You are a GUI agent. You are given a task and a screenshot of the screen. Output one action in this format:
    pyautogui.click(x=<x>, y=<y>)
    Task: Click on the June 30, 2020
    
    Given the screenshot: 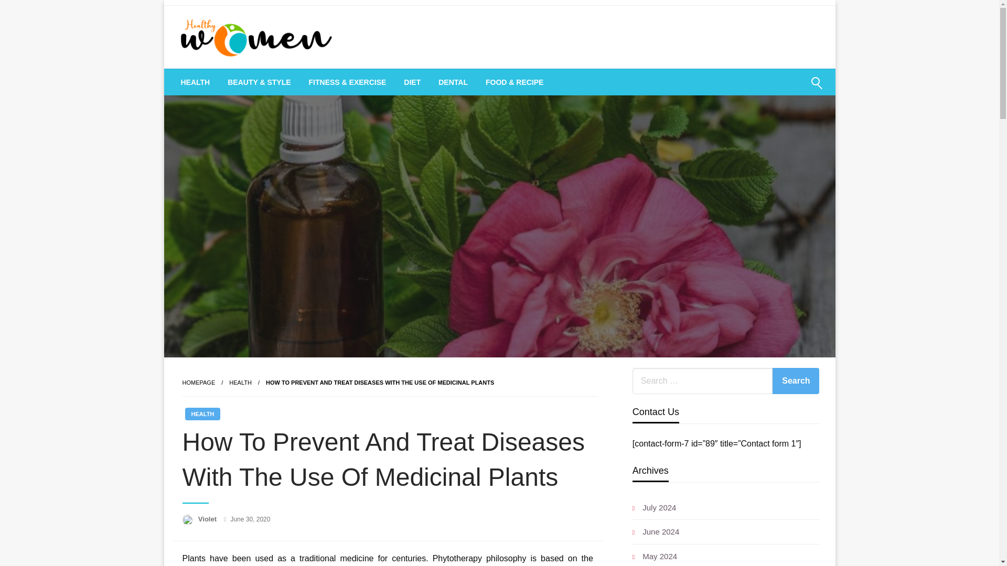 What is the action you would take?
    pyautogui.click(x=250, y=519)
    